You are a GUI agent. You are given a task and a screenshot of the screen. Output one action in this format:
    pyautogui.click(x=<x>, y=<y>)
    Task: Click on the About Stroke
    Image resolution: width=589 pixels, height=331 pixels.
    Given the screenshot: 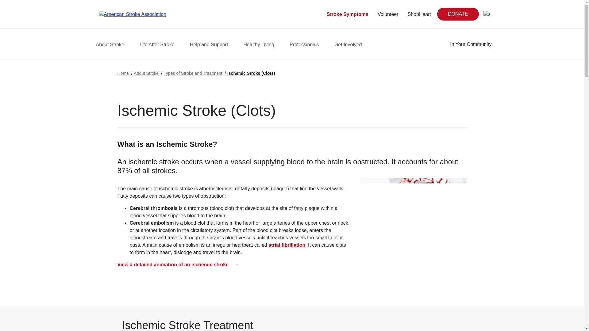 What is the action you would take?
    pyautogui.click(x=146, y=73)
    